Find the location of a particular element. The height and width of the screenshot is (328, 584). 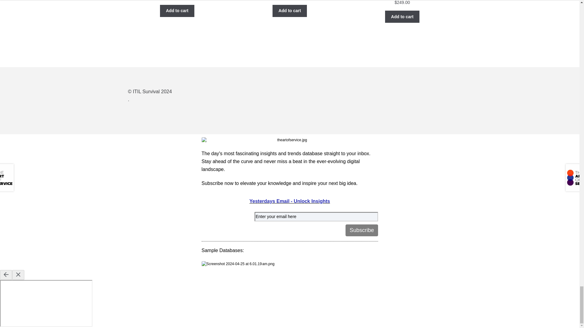

Add to cart is located at coordinates (290, 11).